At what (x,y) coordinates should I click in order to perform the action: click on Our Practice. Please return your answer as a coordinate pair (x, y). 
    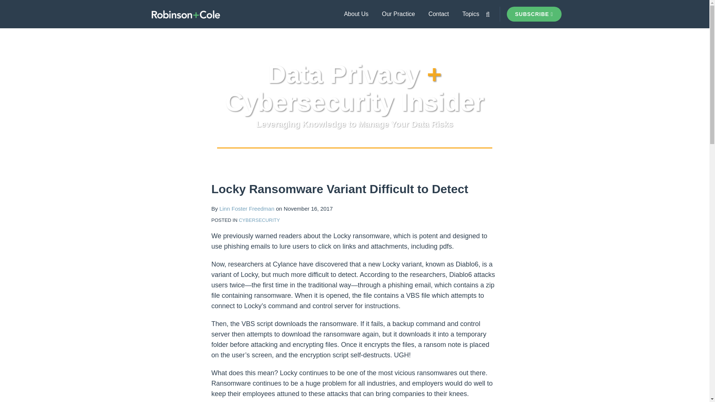
    Looking at the image, I should click on (398, 14).